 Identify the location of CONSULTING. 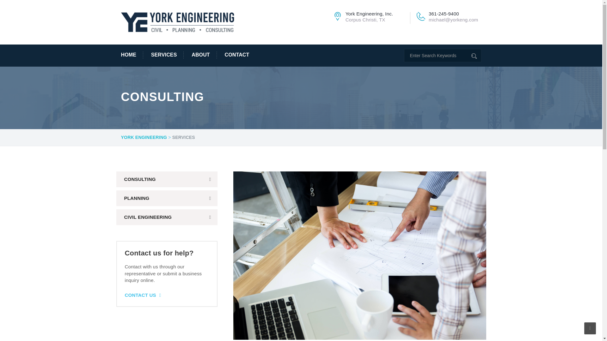
(167, 179).